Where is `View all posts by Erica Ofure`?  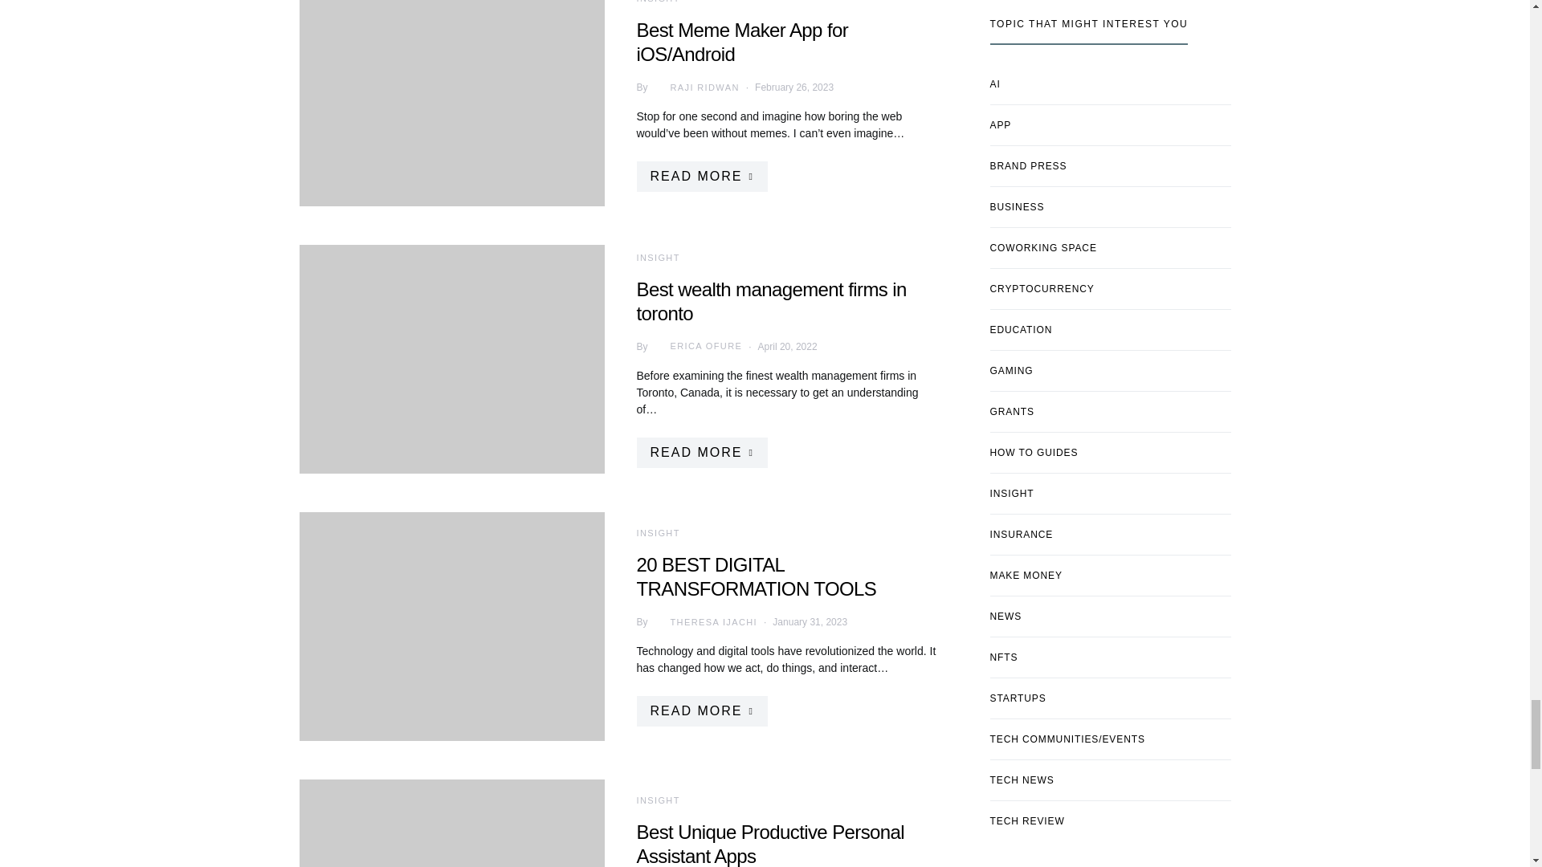
View all posts by Erica Ofure is located at coordinates (696, 347).